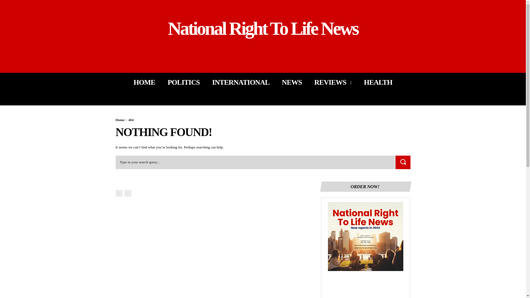  Describe the element at coordinates (183, 82) in the screenshot. I see `POLITICS` at that location.